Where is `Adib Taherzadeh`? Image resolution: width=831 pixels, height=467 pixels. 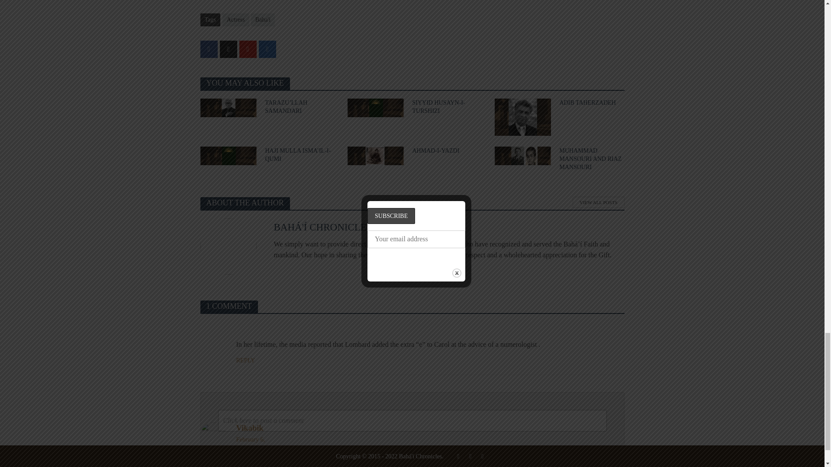
Adib Taherzadeh is located at coordinates (522, 116).